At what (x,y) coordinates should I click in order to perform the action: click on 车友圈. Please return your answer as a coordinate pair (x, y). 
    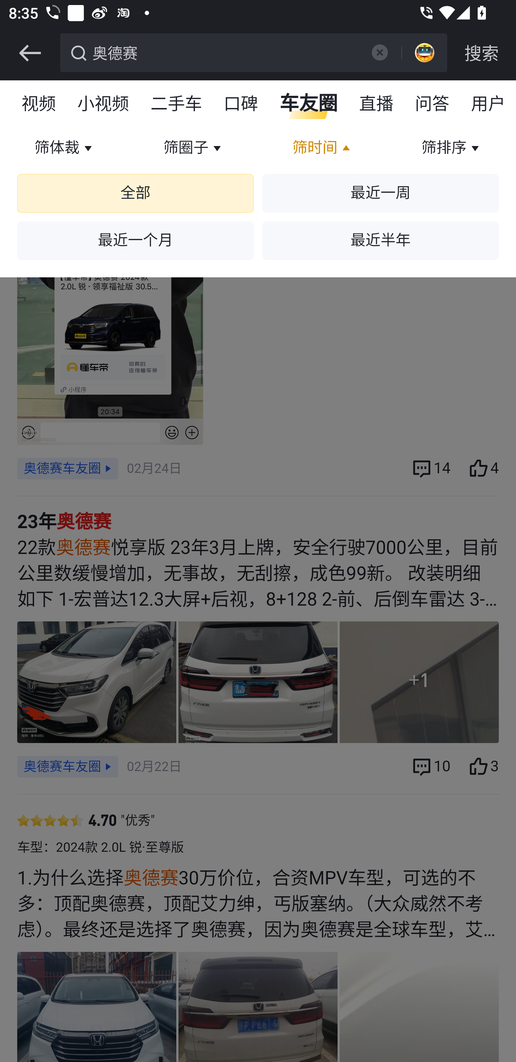
    Looking at the image, I should click on (309, 104).